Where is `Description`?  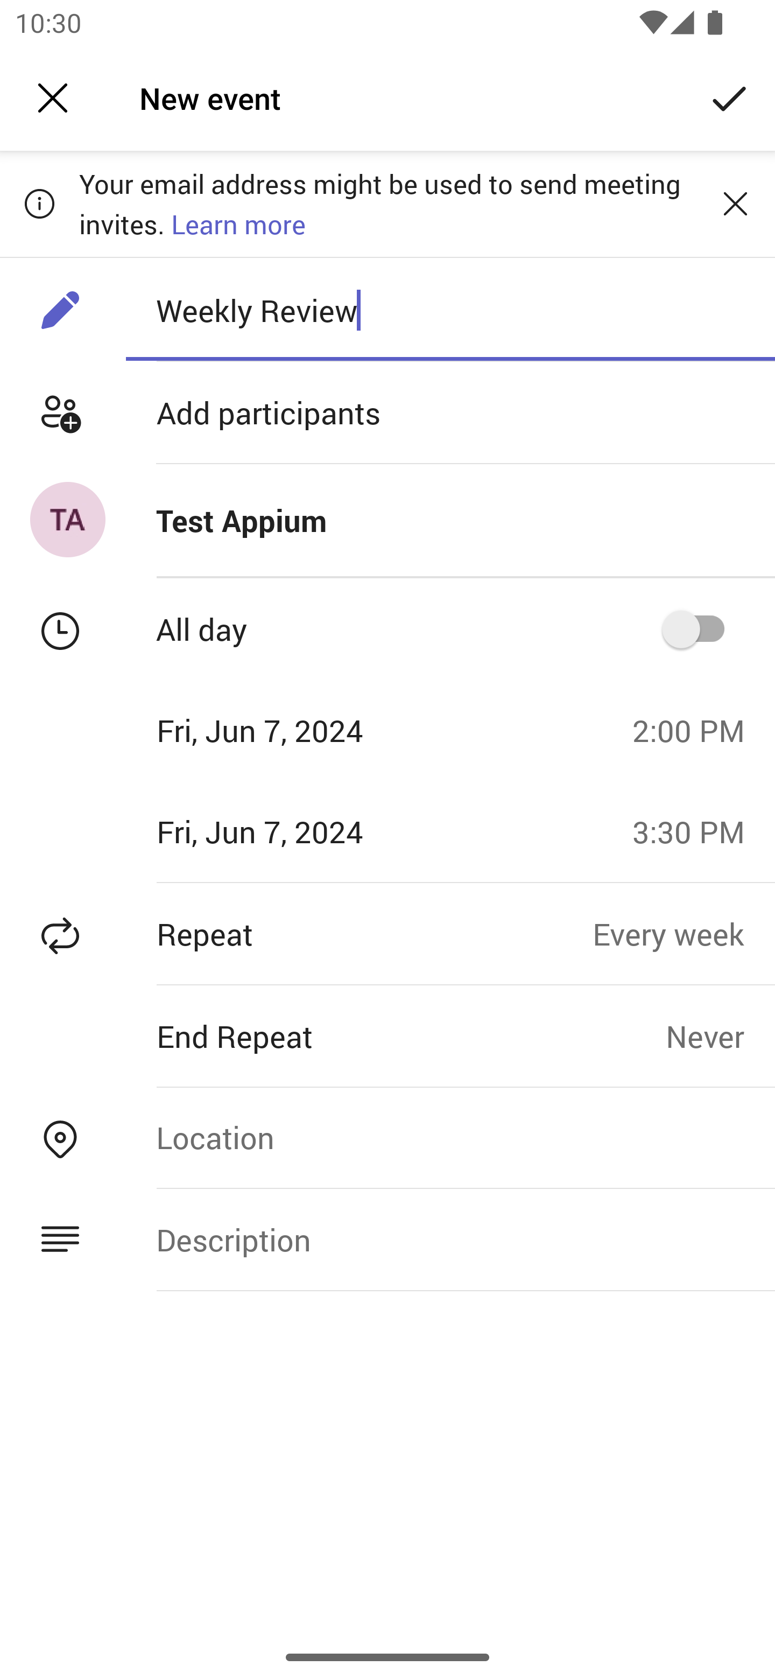
Description is located at coordinates (450, 1240).